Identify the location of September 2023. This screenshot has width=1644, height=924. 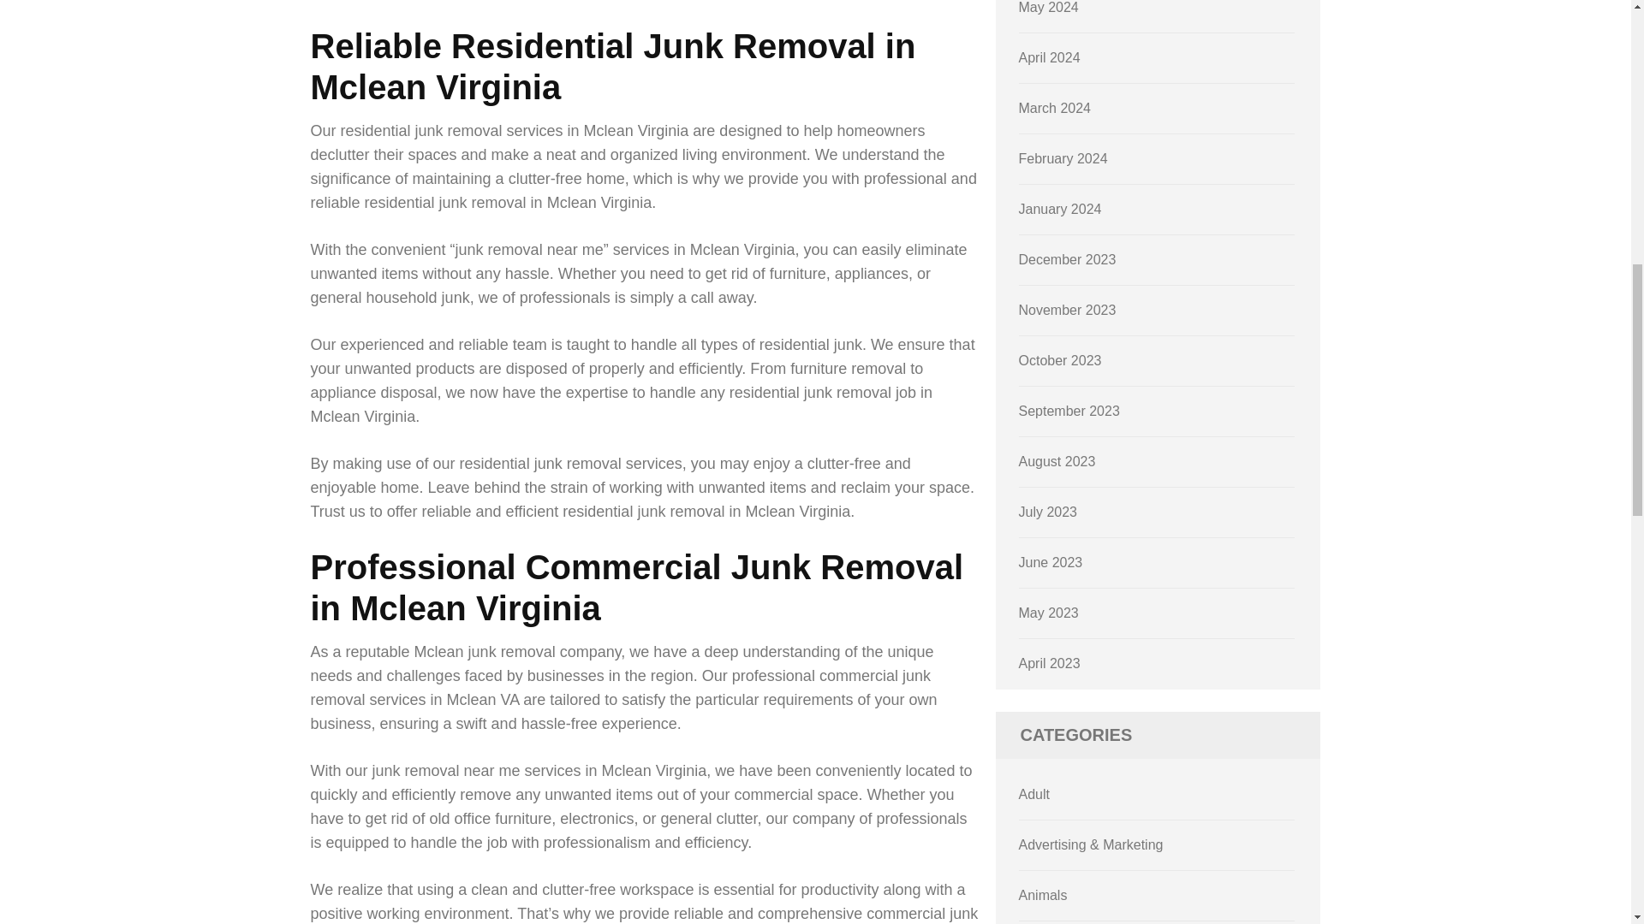
(1069, 411).